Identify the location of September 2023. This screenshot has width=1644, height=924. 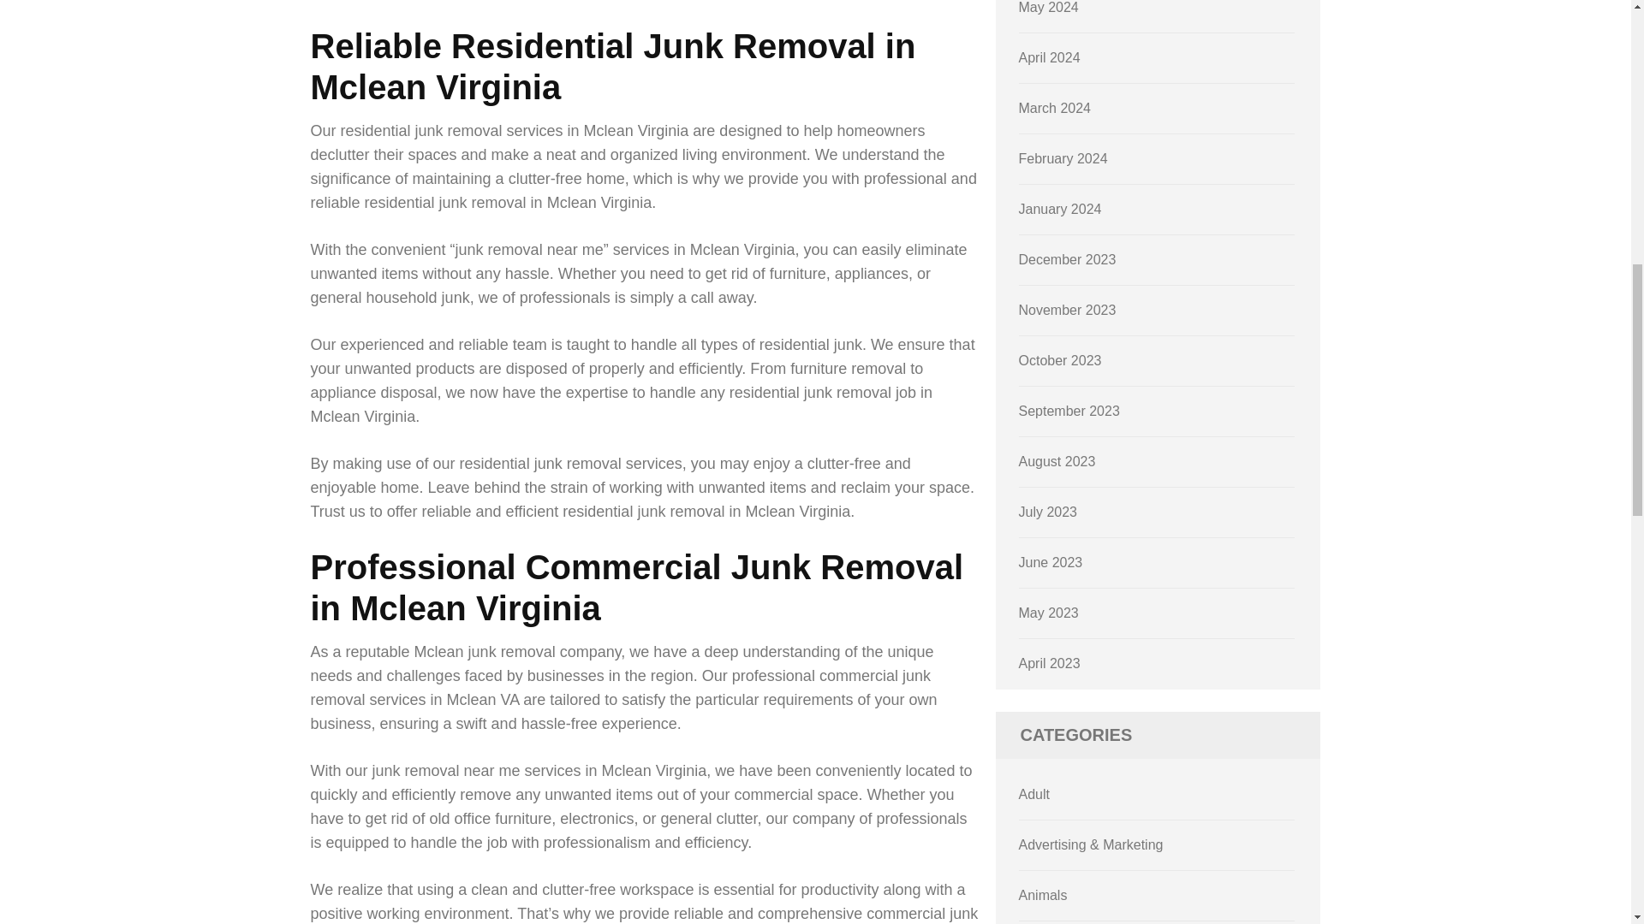
(1069, 411).